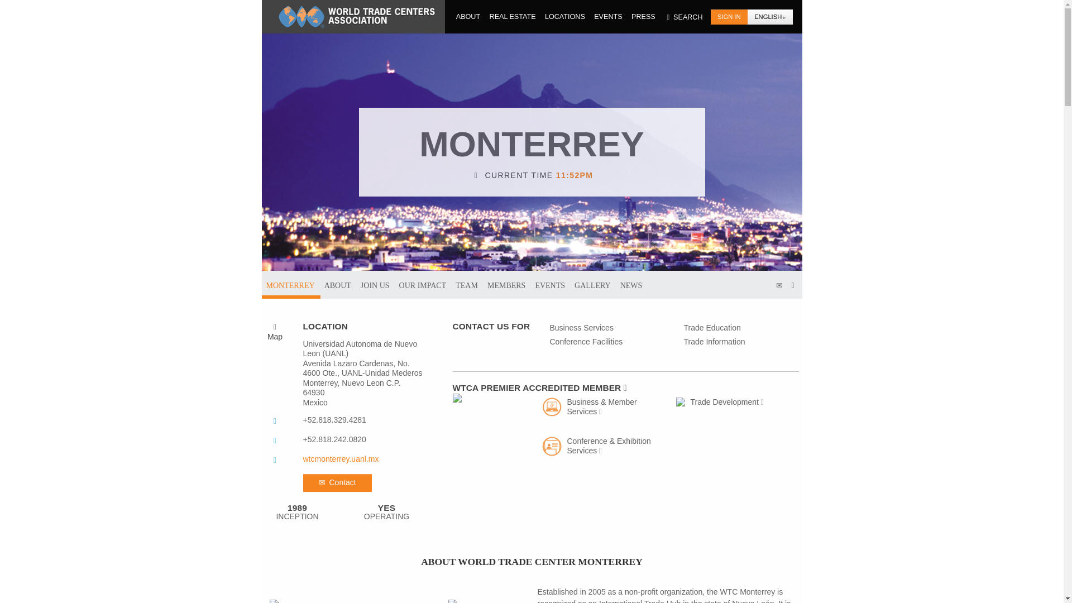 The height and width of the screenshot is (603, 1072). I want to click on WTCA PREMIER ACCREDITED MEMBER, so click(625, 386).